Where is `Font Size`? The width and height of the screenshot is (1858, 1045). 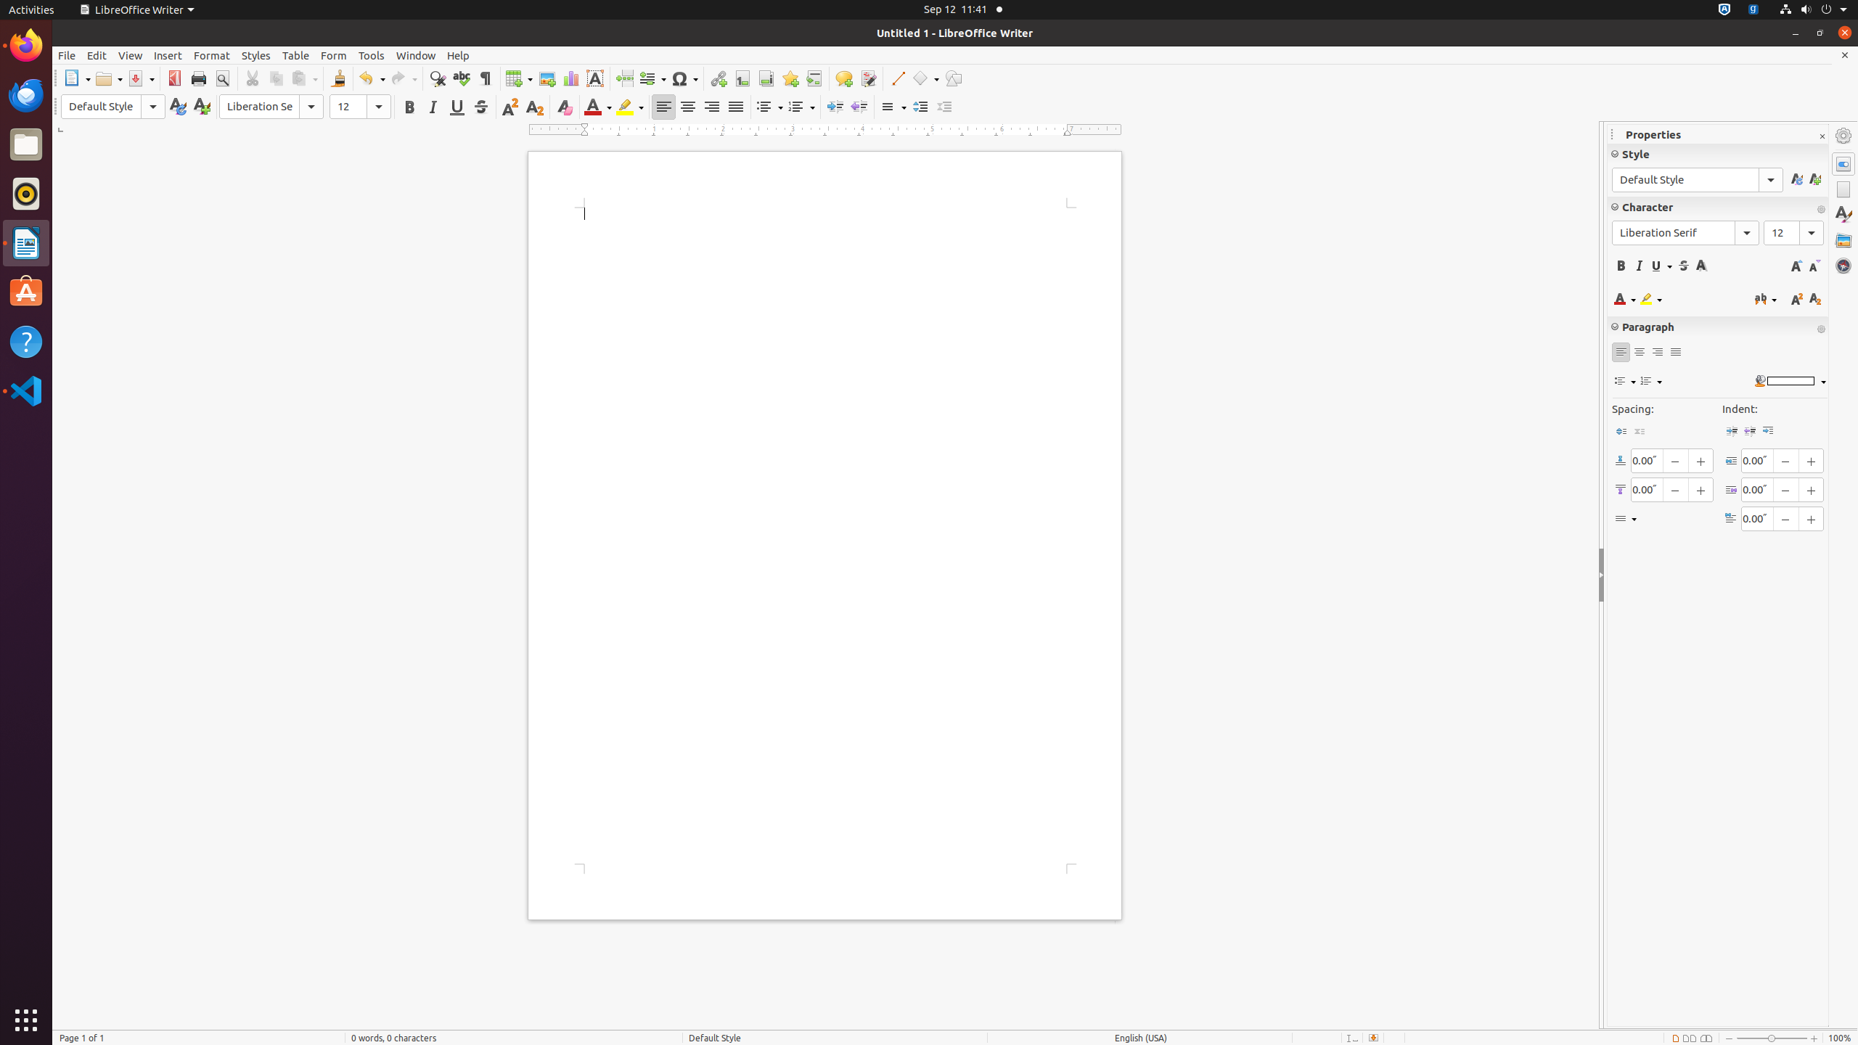 Font Size is located at coordinates (360, 107).